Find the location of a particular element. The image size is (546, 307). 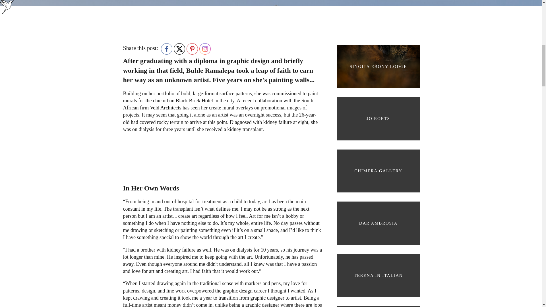

Twitter is located at coordinates (179, 49).